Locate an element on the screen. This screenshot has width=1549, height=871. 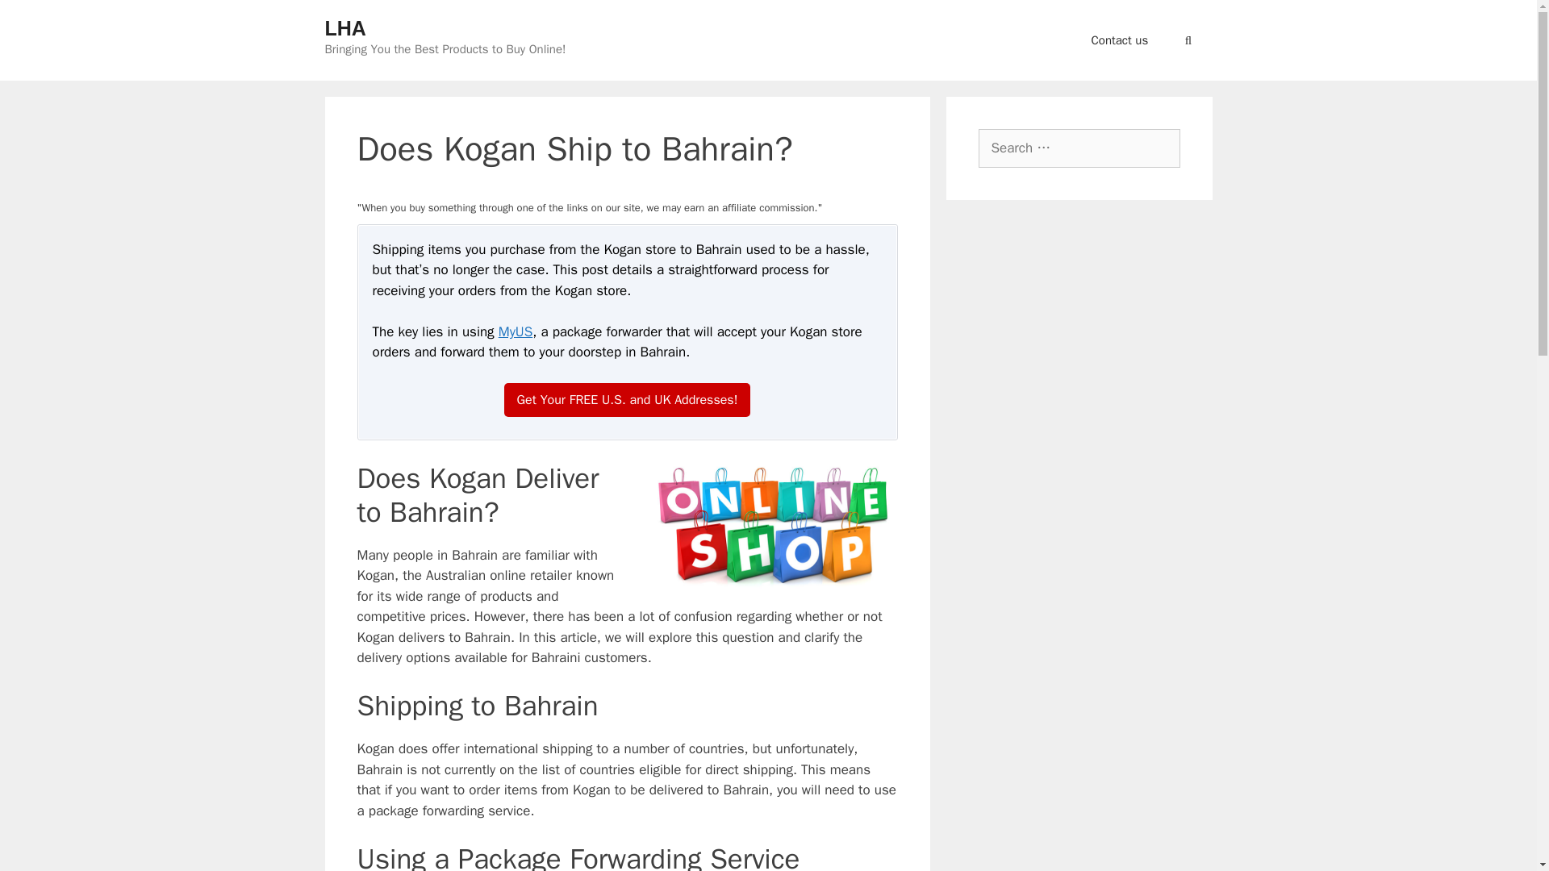
Contact us is located at coordinates (1120, 40).